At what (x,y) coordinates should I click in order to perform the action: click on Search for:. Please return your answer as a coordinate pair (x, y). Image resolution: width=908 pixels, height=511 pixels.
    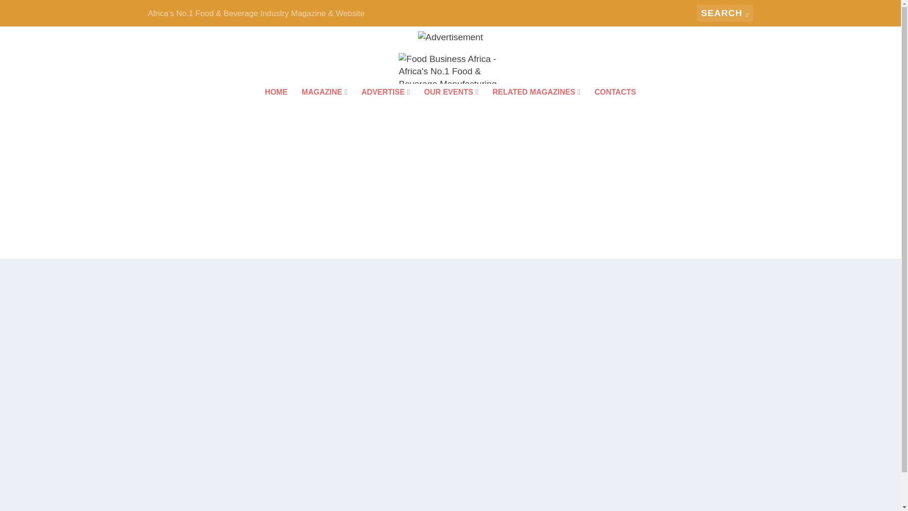
    Looking at the image, I should click on (725, 13).